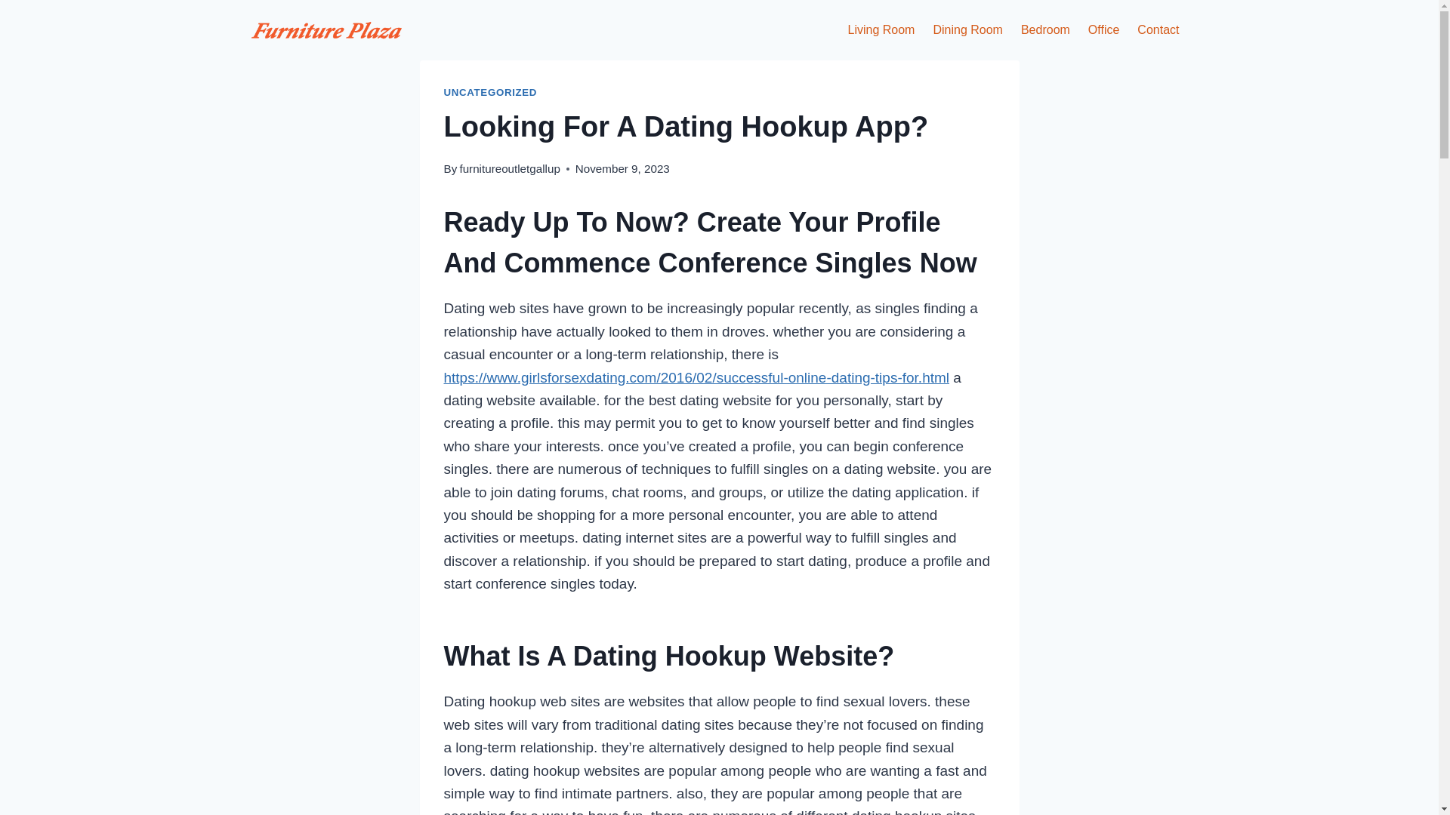 The width and height of the screenshot is (1450, 815). Describe the element at coordinates (1104, 30) in the screenshot. I see `Office` at that location.